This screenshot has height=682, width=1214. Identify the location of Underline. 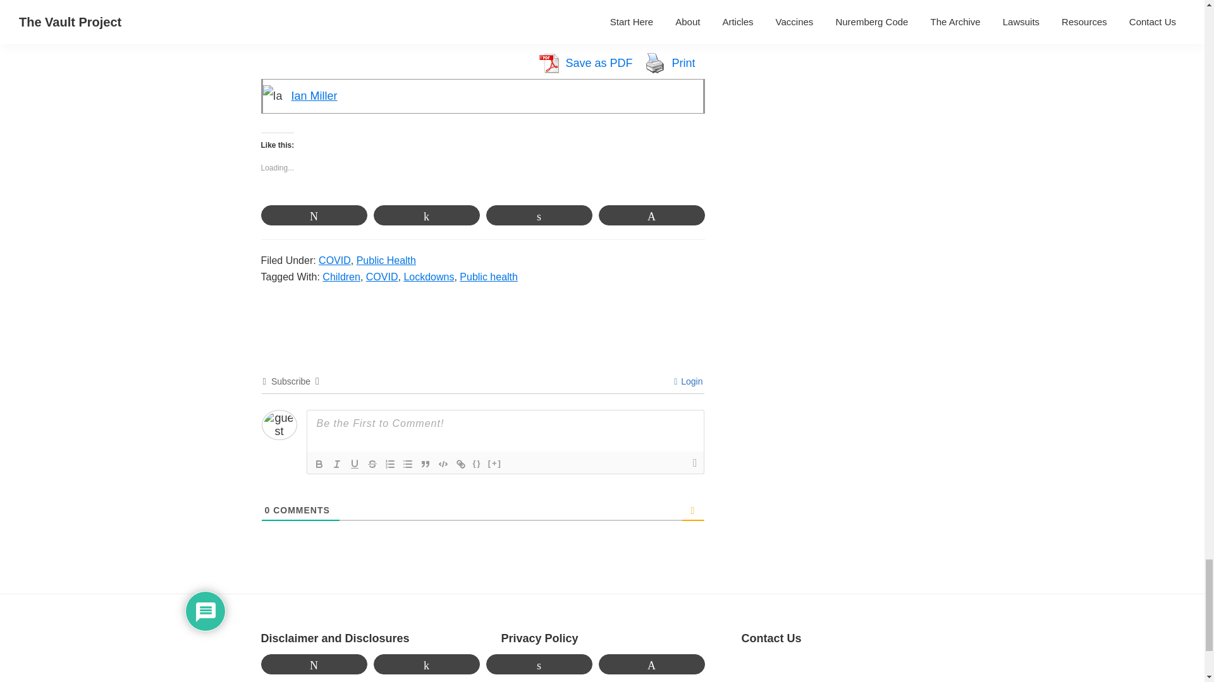
(354, 464).